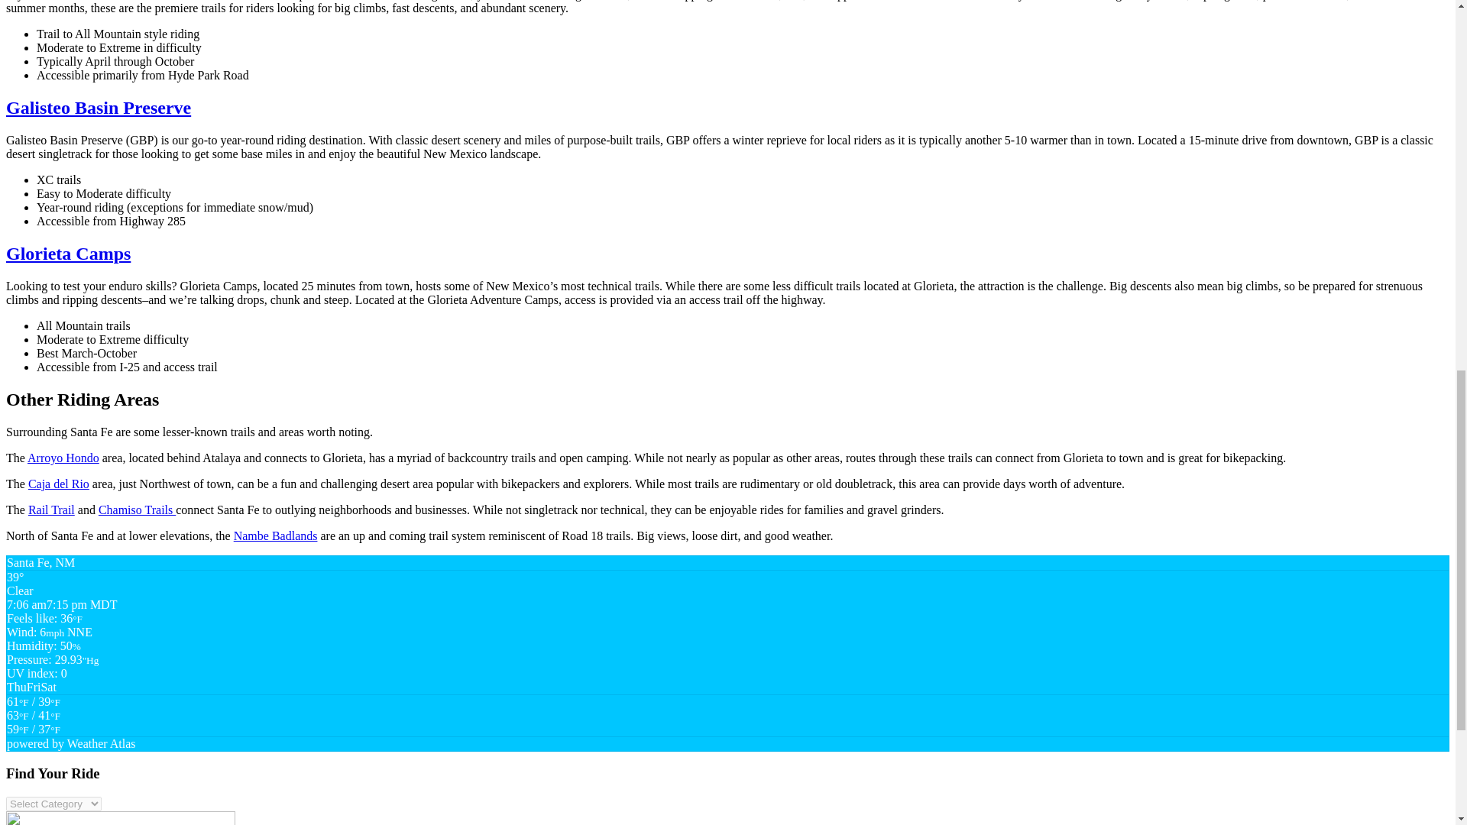  Describe the element at coordinates (34, 722) in the screenshot. I see `Mostly Sunny` at that location.